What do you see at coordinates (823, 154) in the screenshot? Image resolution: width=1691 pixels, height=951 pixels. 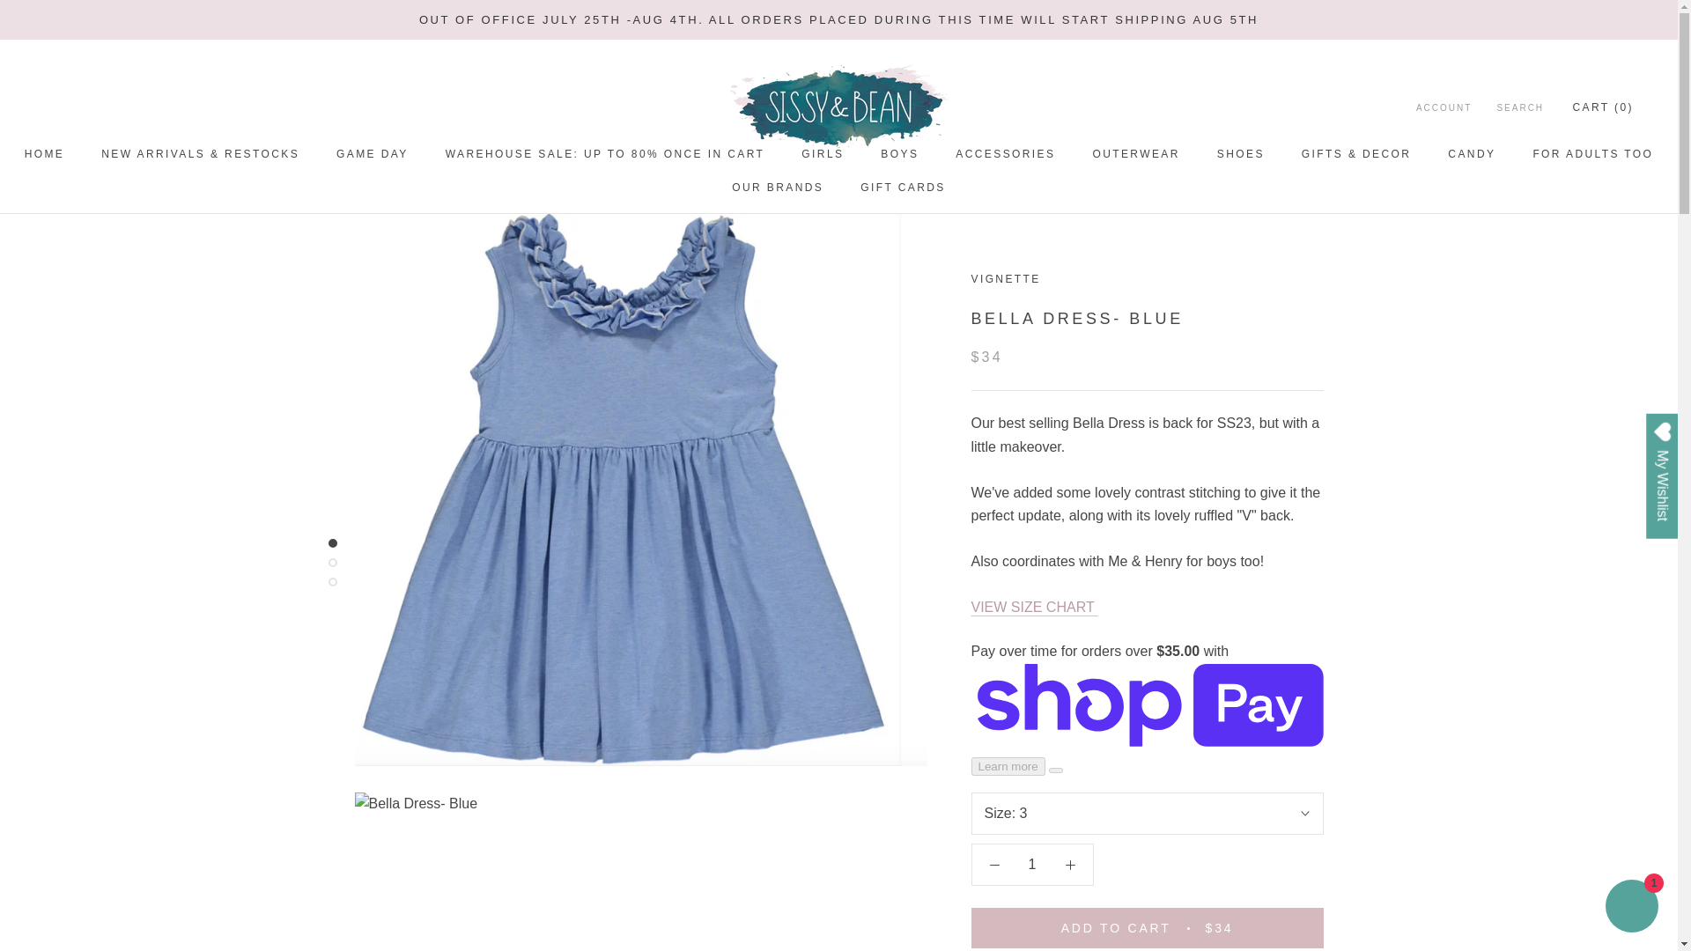 I see `1` at bounding box center [823, 154].